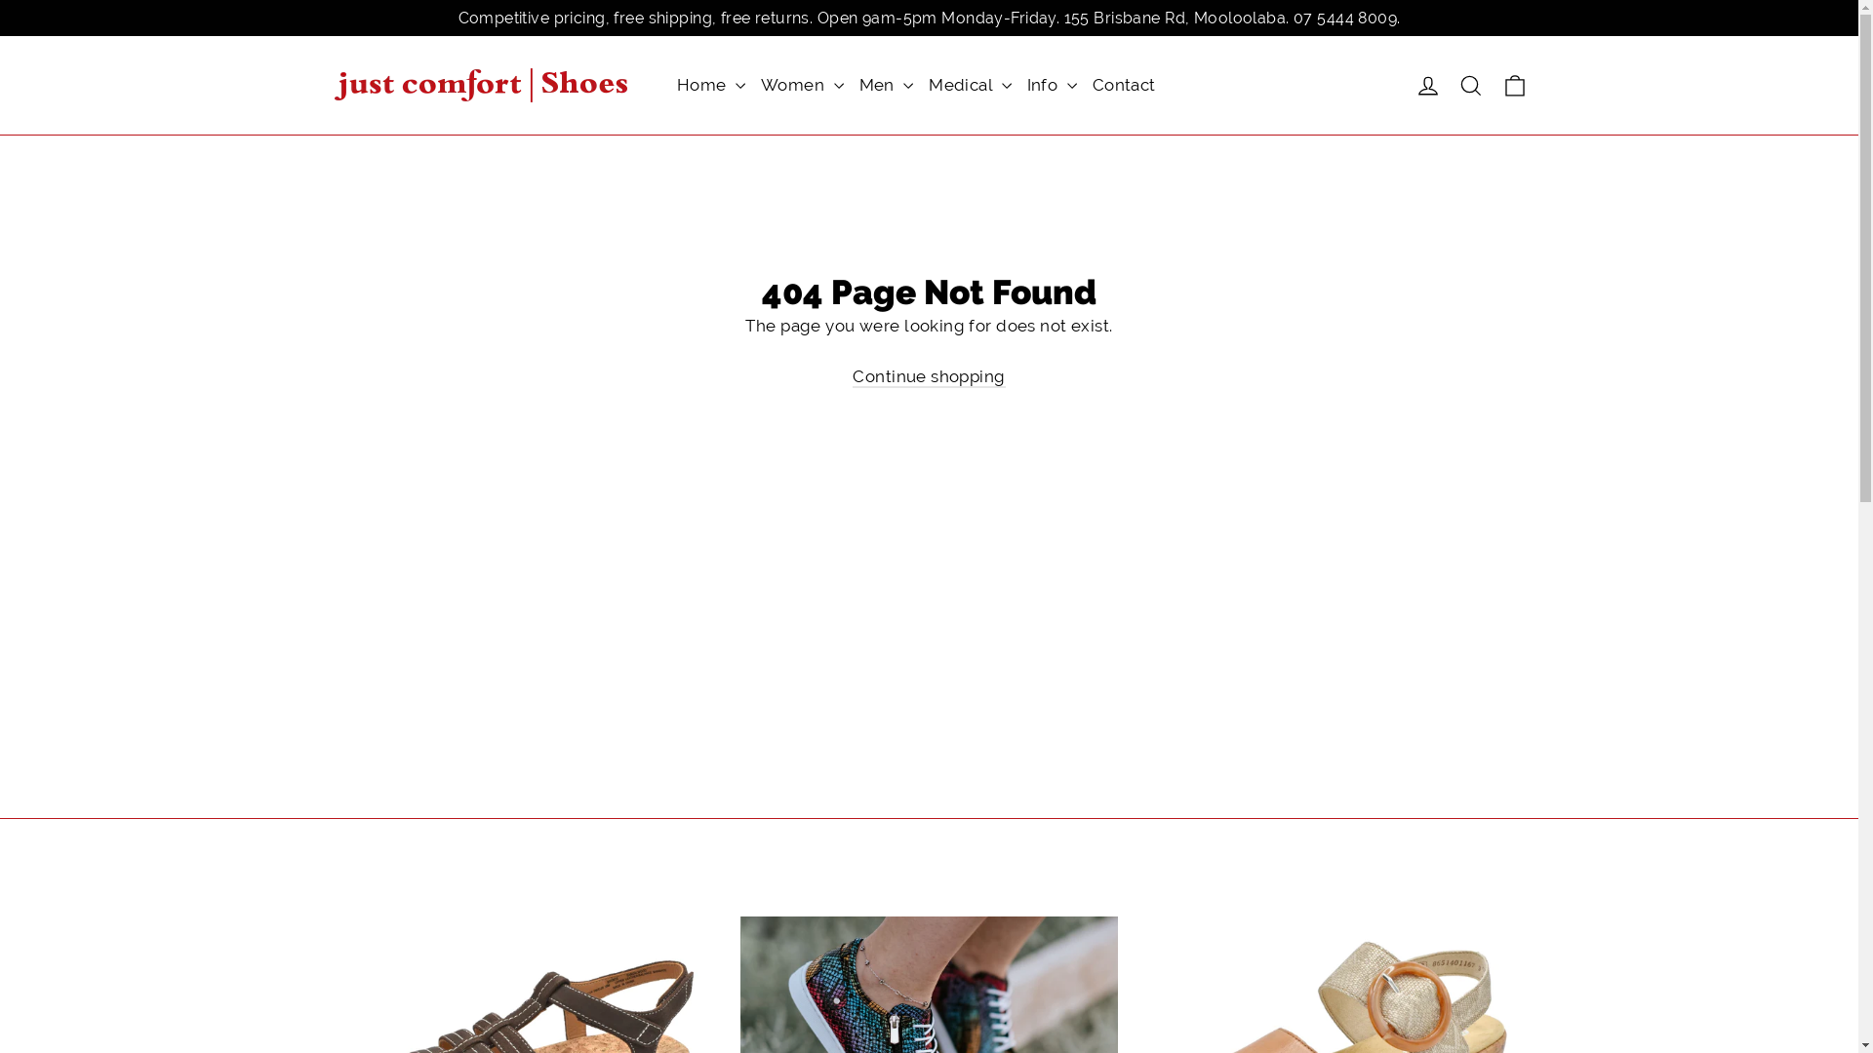 This screenshot has height=1053, width=1873. What do you see at coordinates (0, 0) in the screenshot?
I see `Skip to content` at bounding box center [0, 0].